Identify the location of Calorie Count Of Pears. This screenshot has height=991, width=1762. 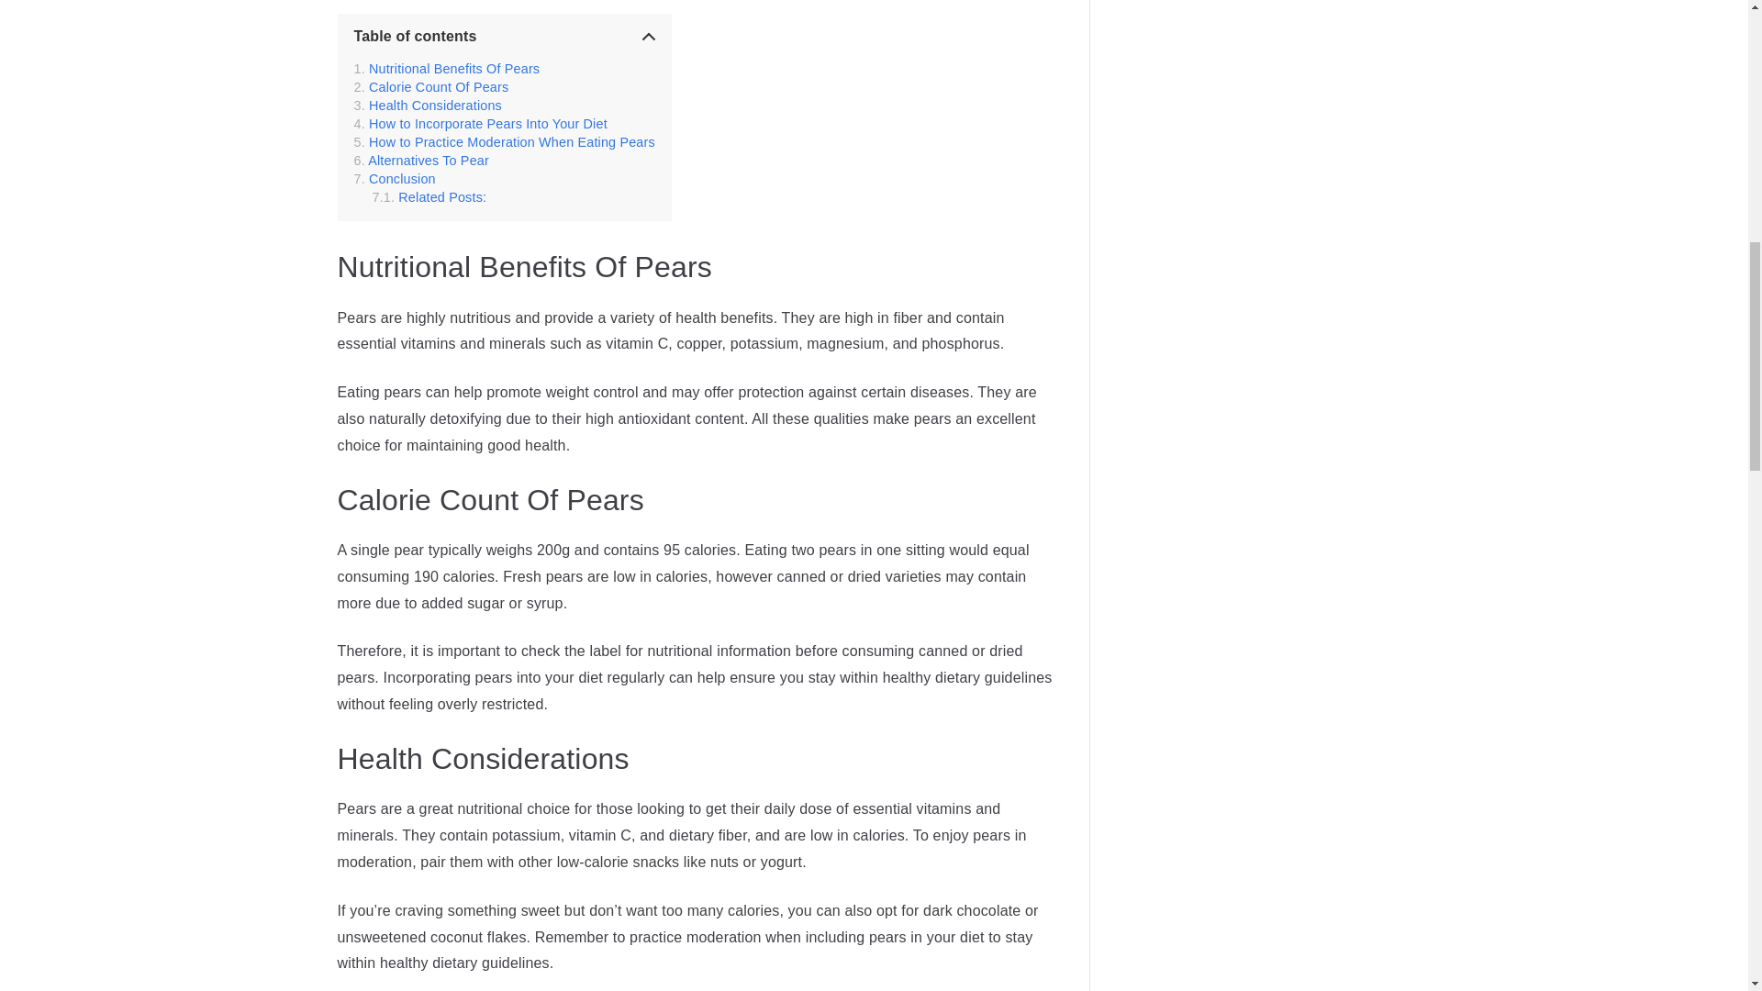
(431, 86).